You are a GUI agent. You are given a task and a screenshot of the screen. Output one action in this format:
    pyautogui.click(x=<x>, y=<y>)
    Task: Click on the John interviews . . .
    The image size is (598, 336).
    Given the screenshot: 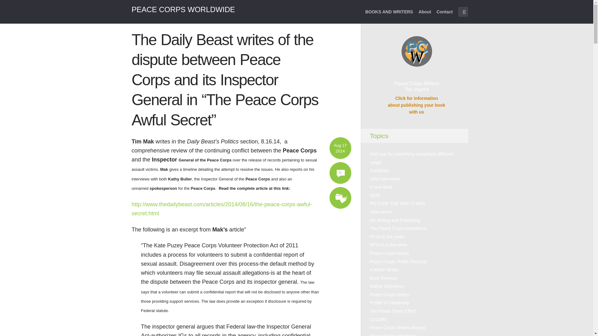 What is the action you would take?
    pyautogui.click(x=416, y=105)
    